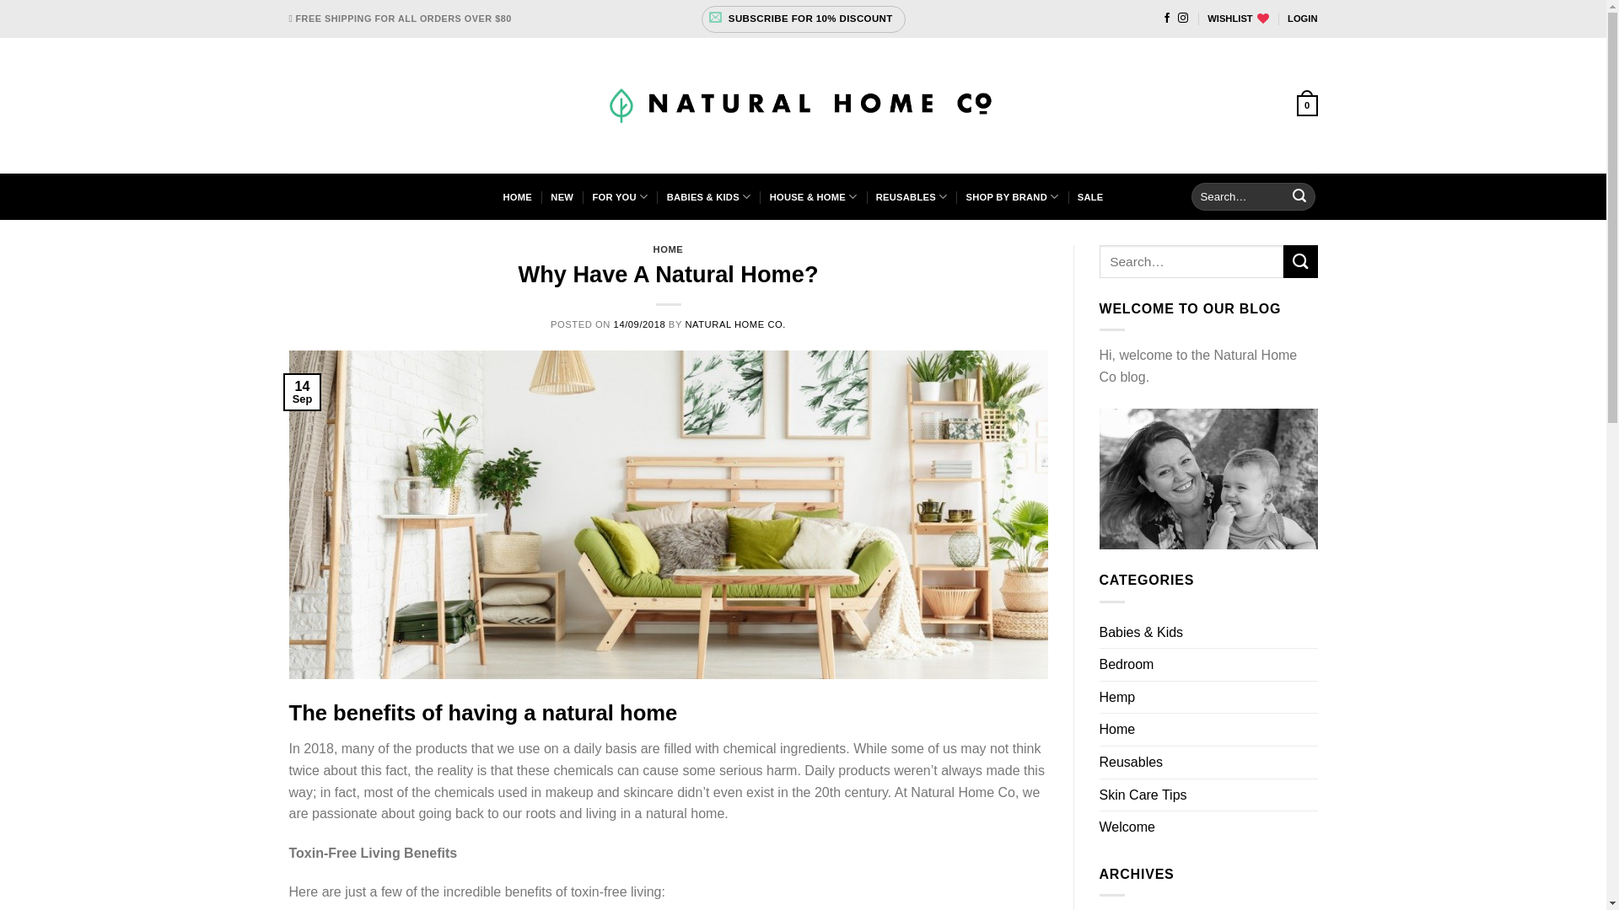 This screenshot has width=1619, height=910. Describe the element at coordinates (1091, 197) in the screenshot. I see `SALE` at that location.